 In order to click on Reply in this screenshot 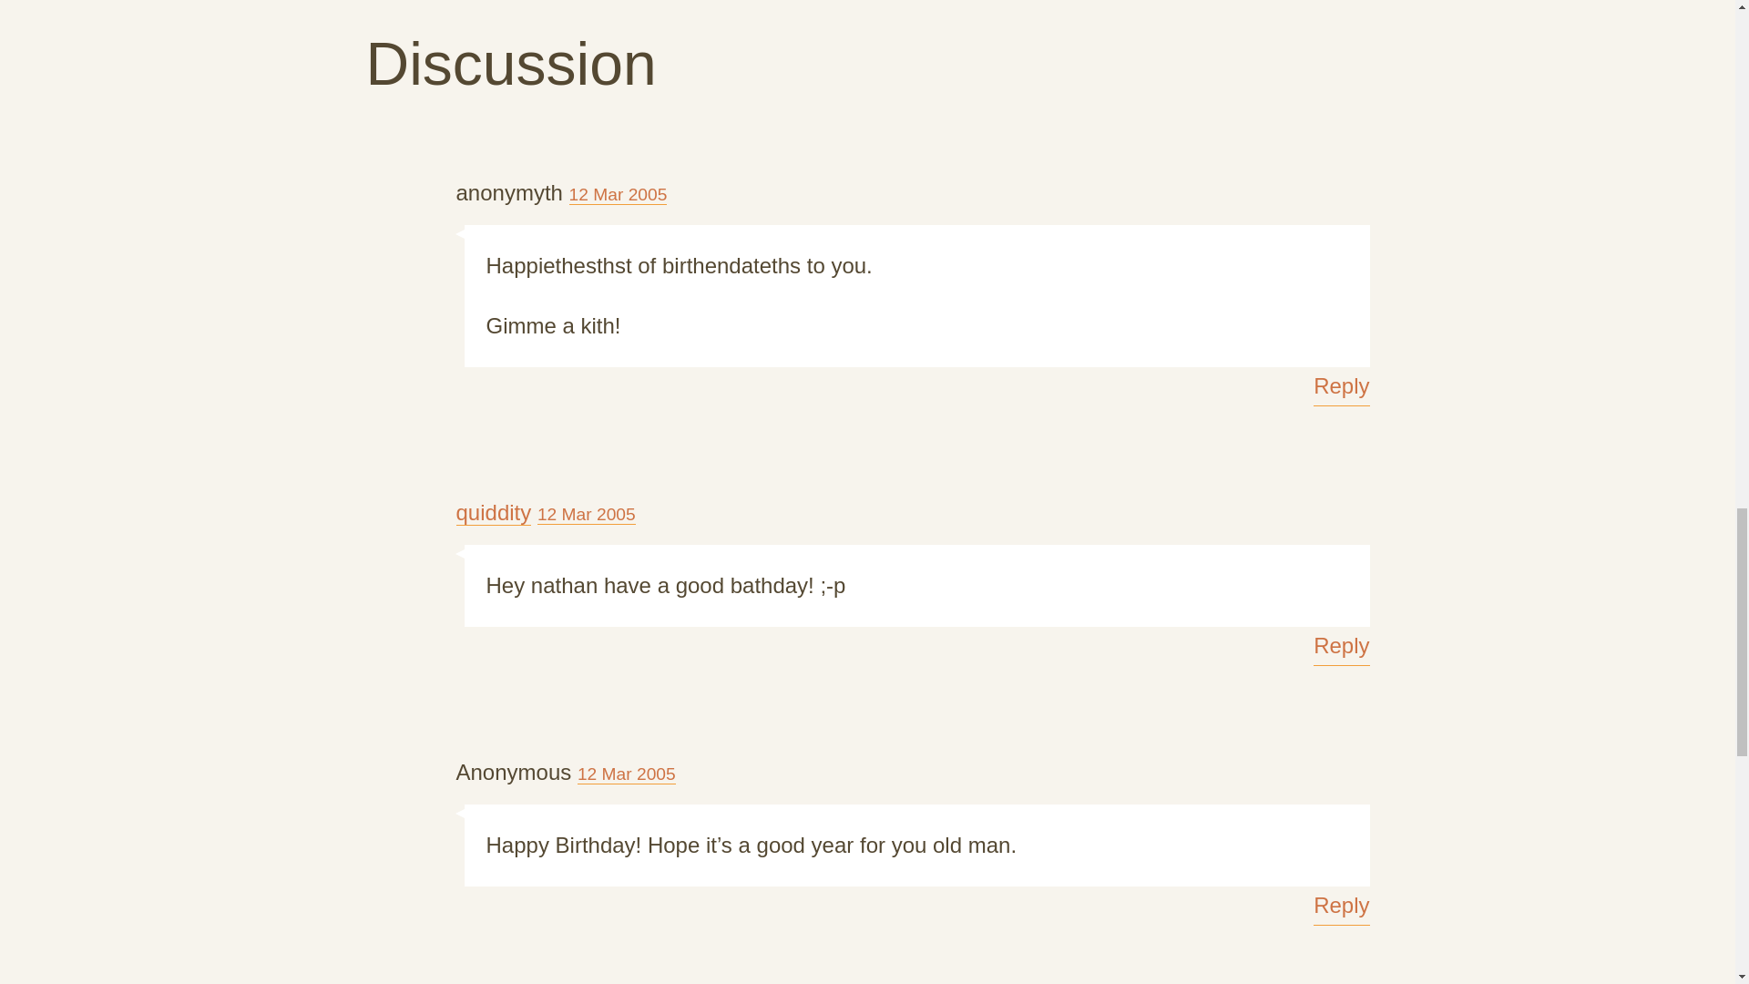, I will do `click(1341, 906)`.